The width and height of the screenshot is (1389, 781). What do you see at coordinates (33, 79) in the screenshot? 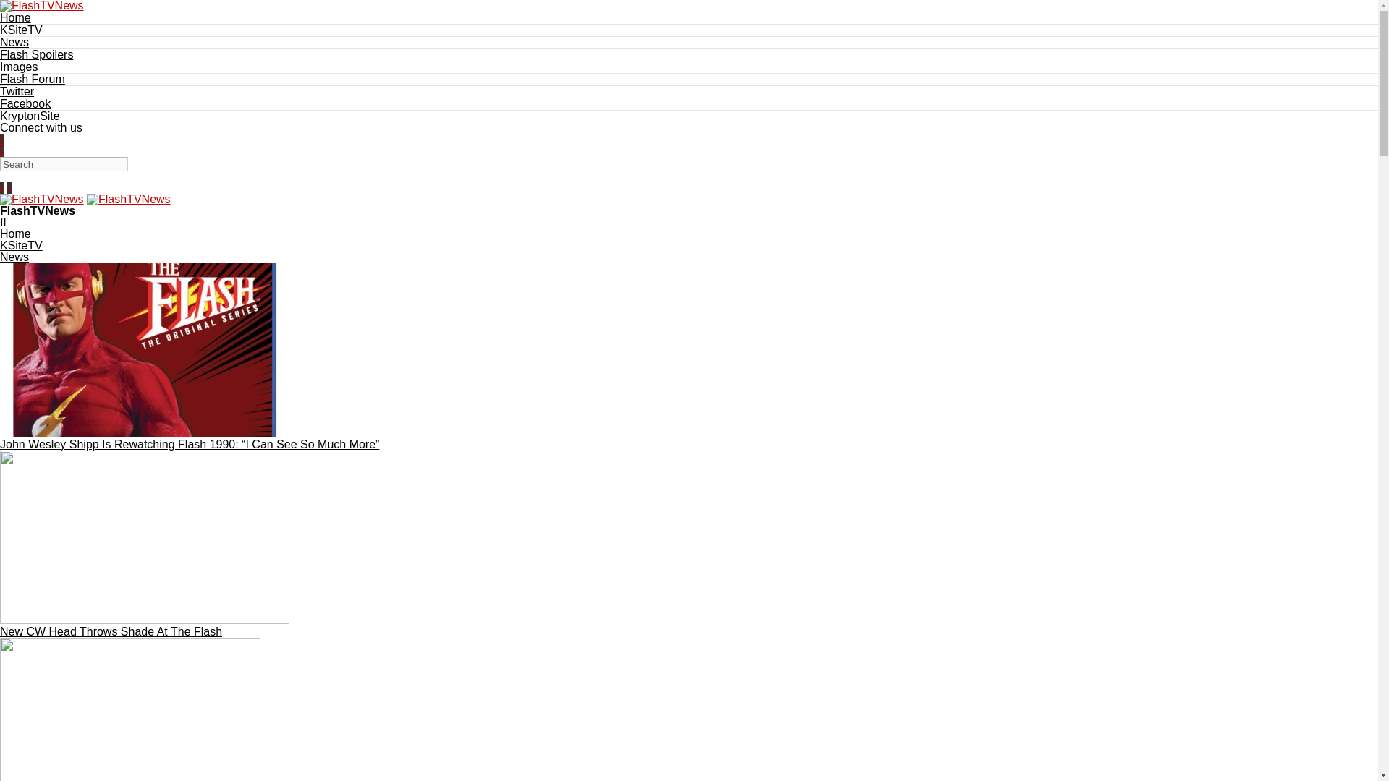
I see `Flash Forum` at bounding box center [33, 79].